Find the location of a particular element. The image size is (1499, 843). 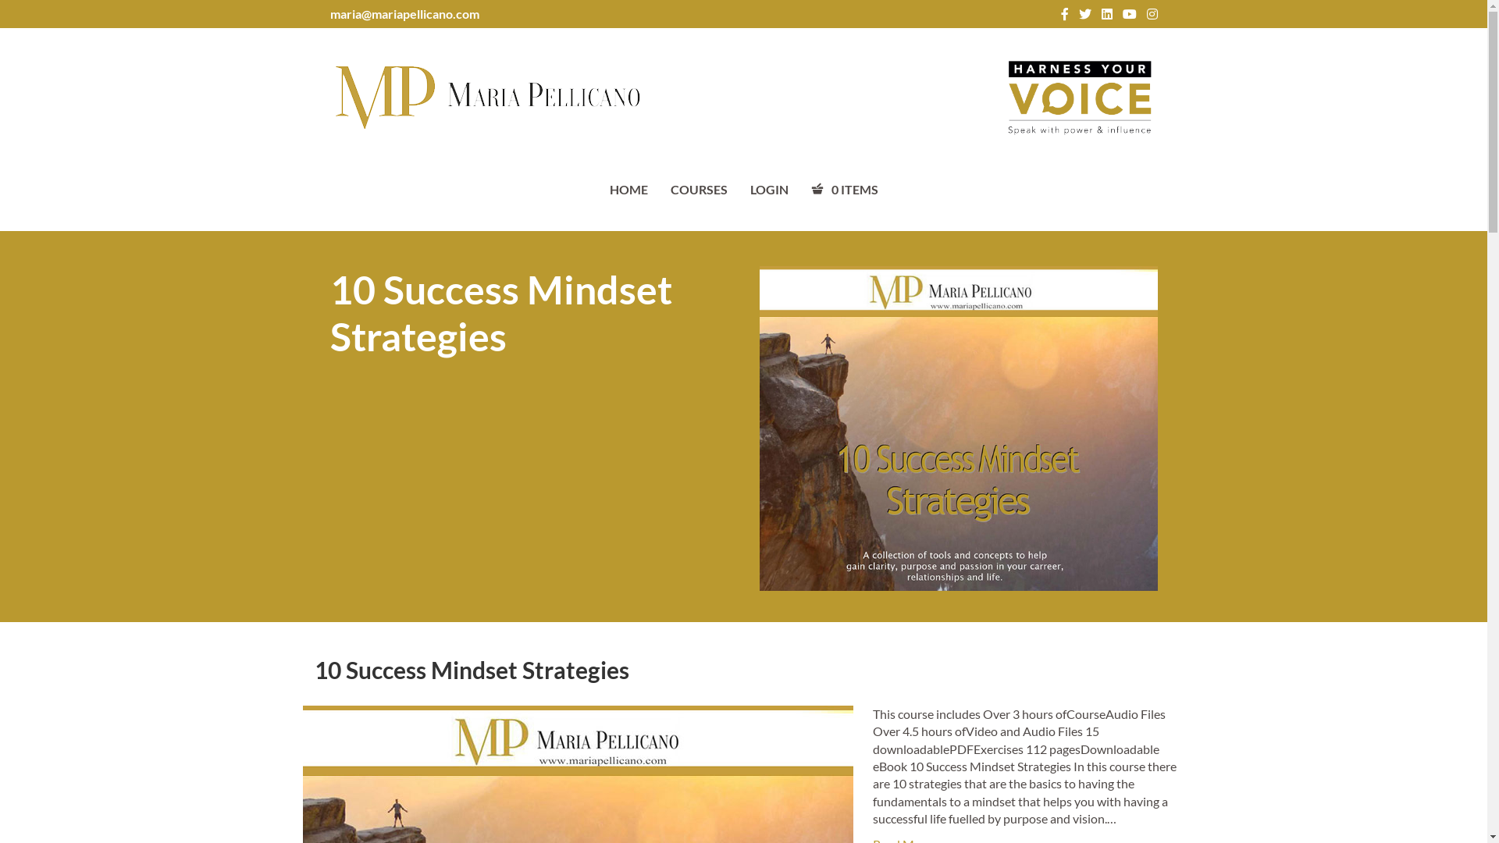

Maria-Pellicano-Logo-Transparent is located at coordinates (486, 98).